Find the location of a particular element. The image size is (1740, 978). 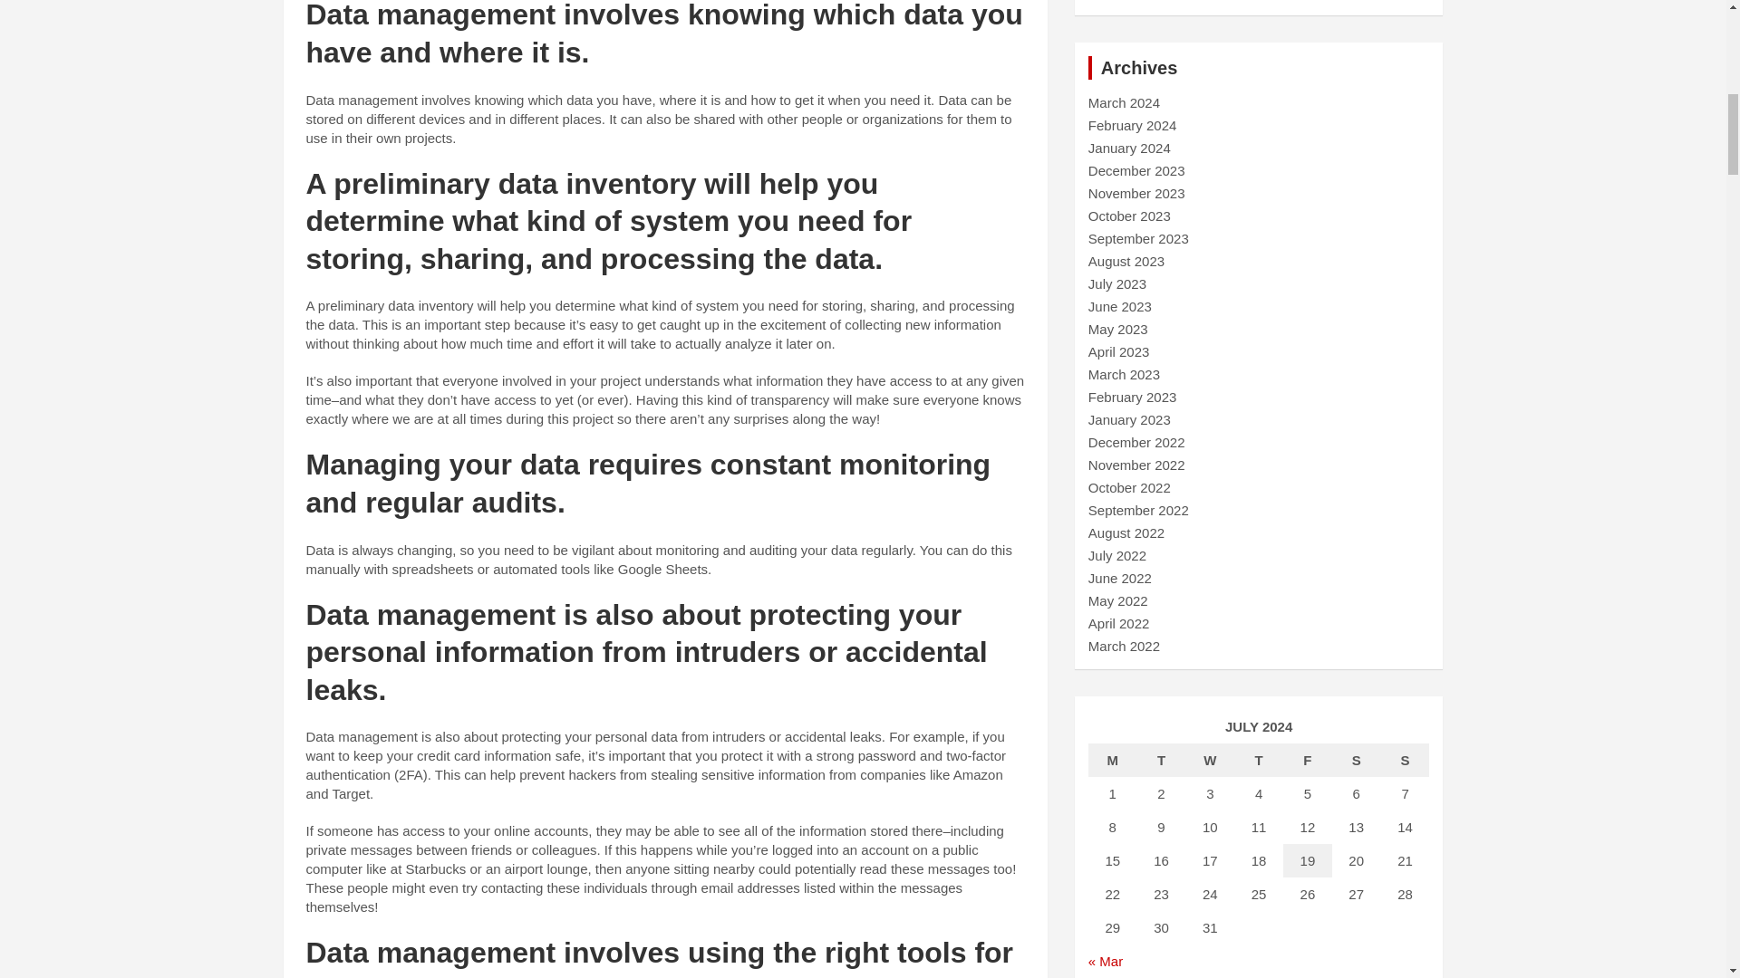

December 2023 is located at coordinates (1136, 170).